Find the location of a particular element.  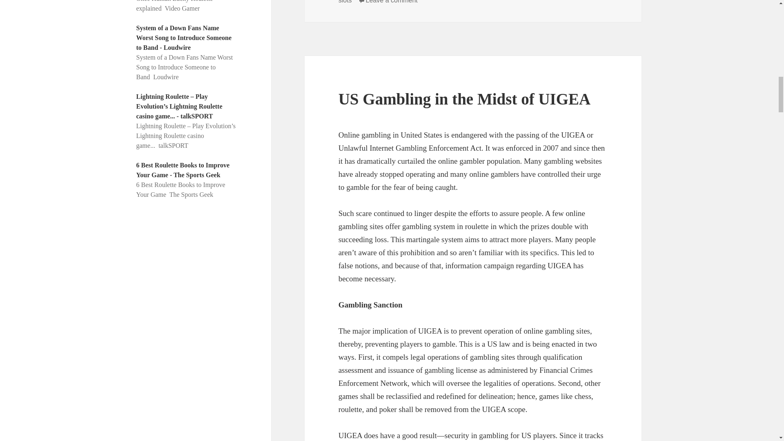

US Gambling in the Midst of UIGEA is located at coordinates (465, 99).